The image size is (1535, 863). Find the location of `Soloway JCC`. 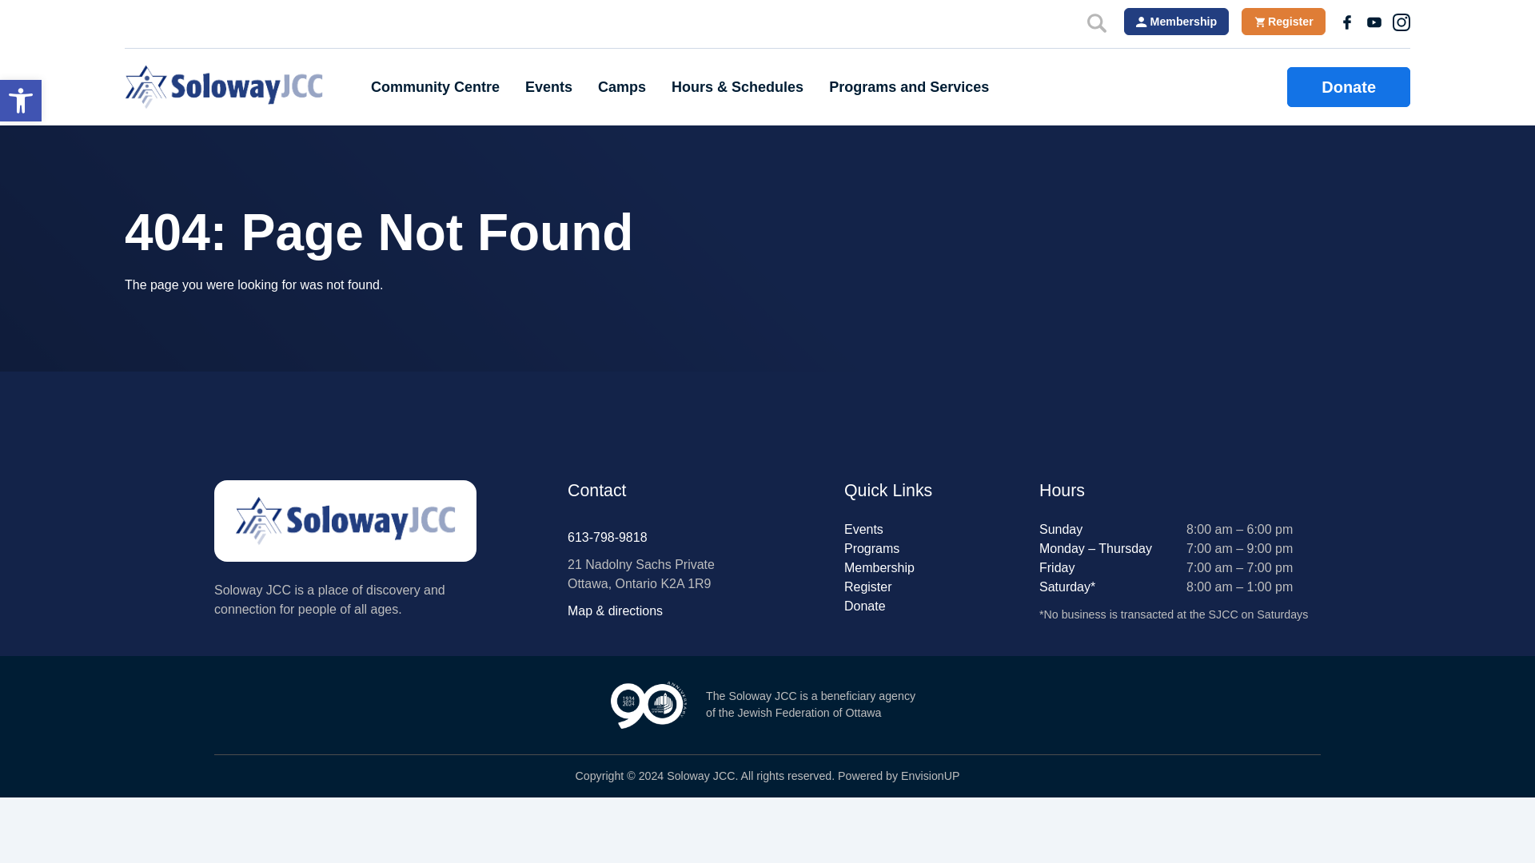

Soloway JCC is located at coordinates (345, 520).